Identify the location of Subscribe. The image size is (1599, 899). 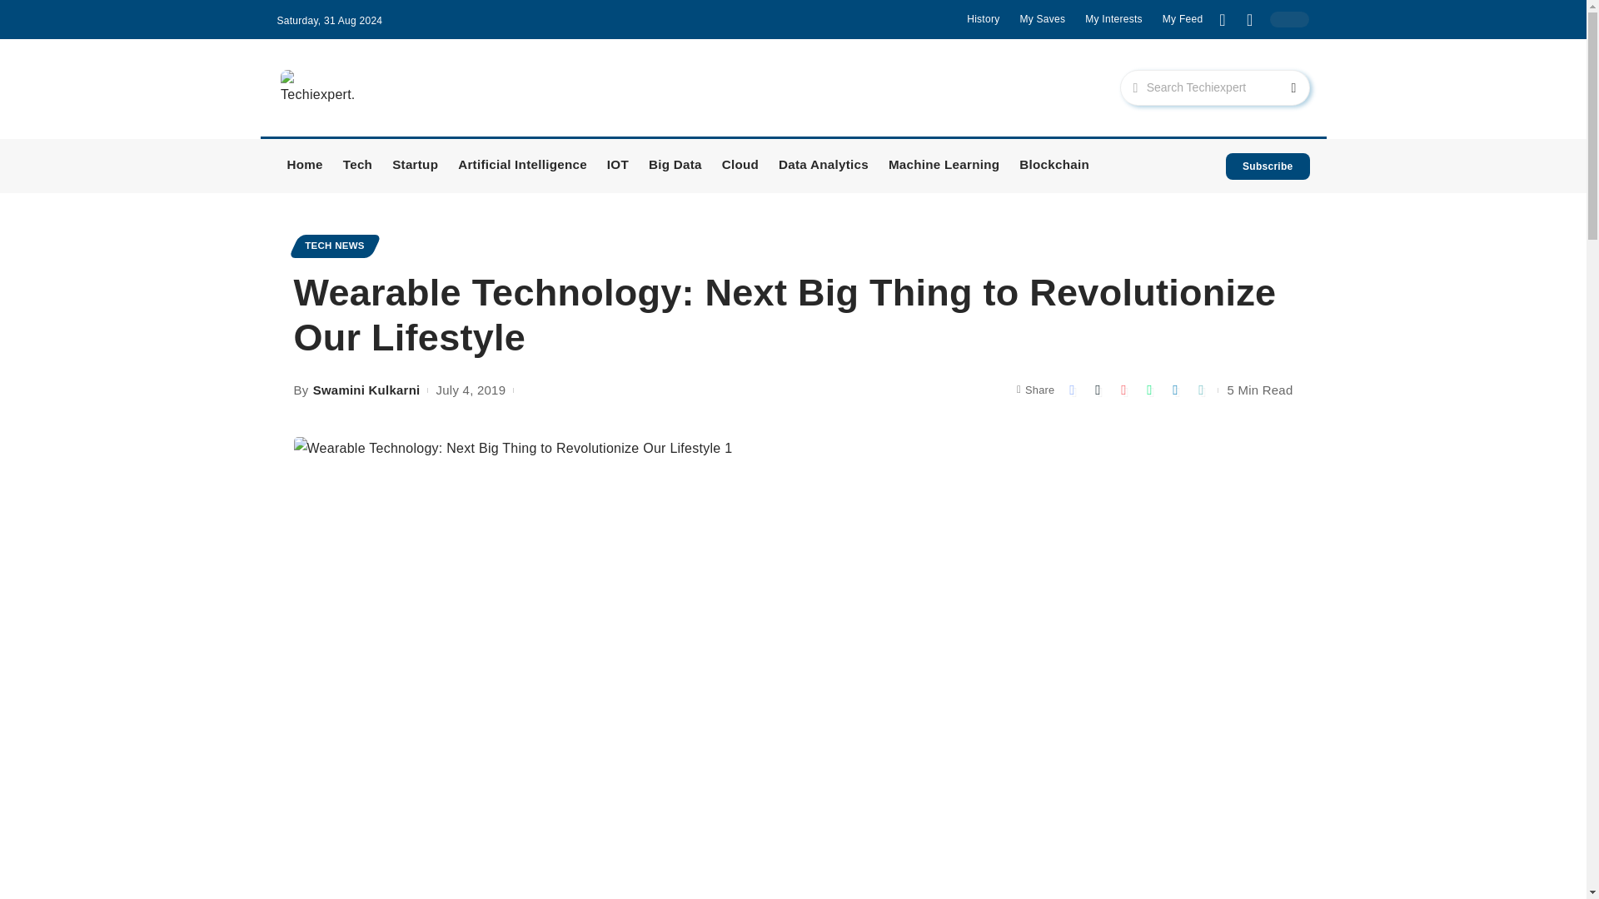
(1268, 166).